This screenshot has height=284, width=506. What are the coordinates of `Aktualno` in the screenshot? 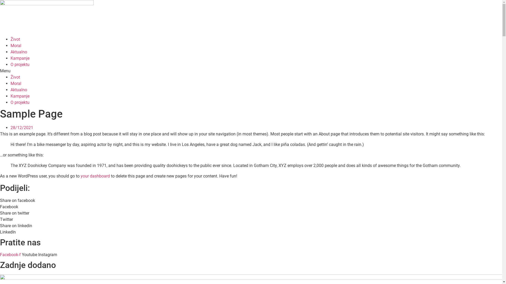 It's located at (19, 90).